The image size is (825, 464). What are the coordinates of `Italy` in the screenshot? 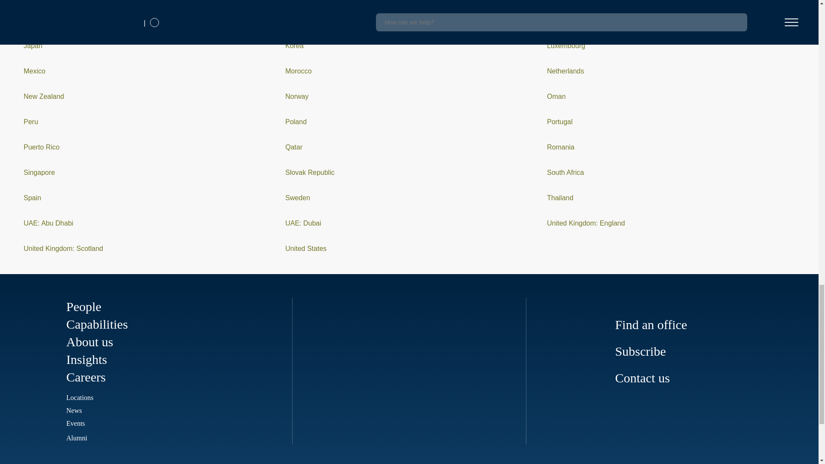 It's located at (553, 20).